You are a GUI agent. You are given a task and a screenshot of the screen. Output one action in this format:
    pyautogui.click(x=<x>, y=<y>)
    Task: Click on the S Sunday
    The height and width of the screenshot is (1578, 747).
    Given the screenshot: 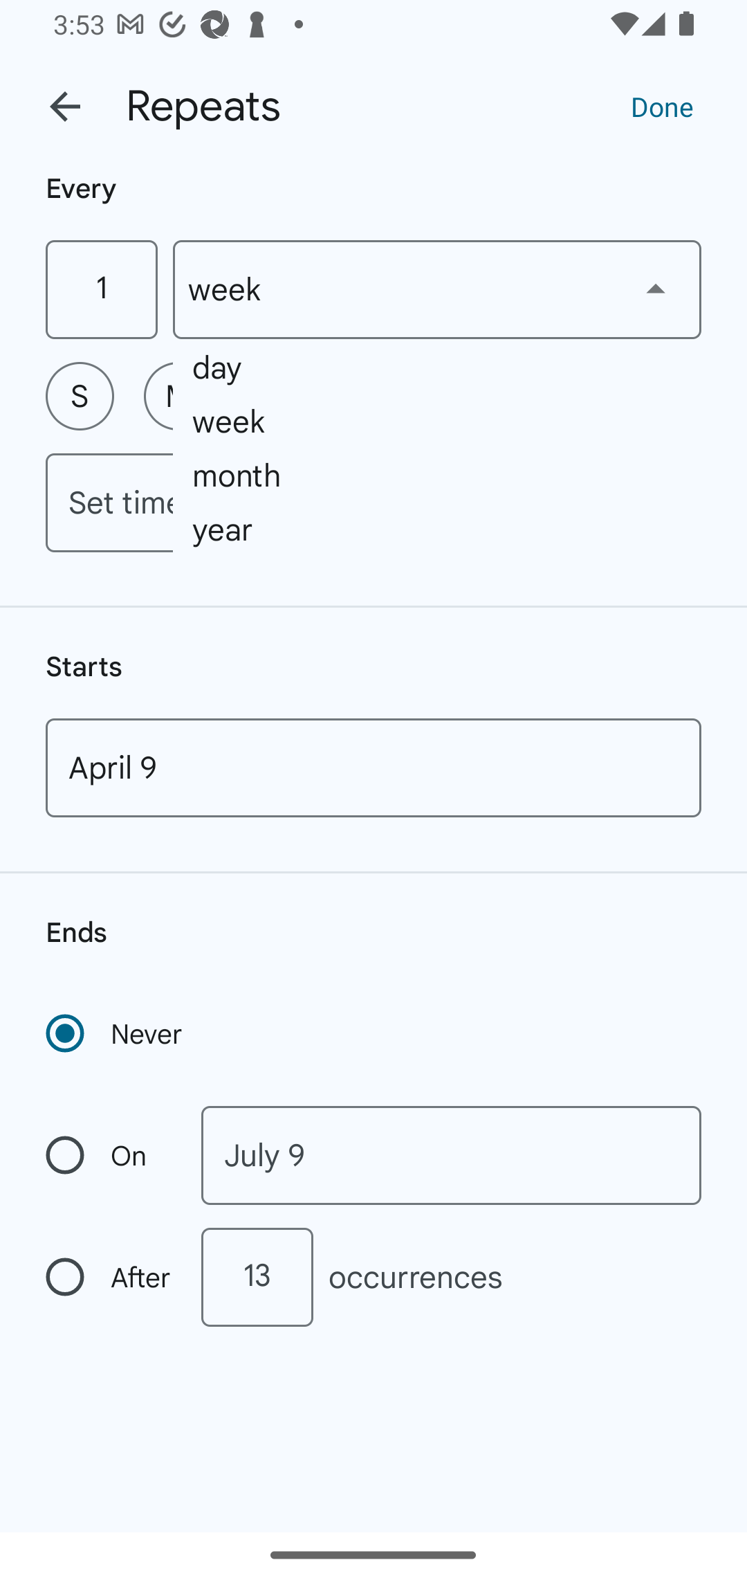 What is the action you would take?
    pyautogui.click(x=80, y=396)
    